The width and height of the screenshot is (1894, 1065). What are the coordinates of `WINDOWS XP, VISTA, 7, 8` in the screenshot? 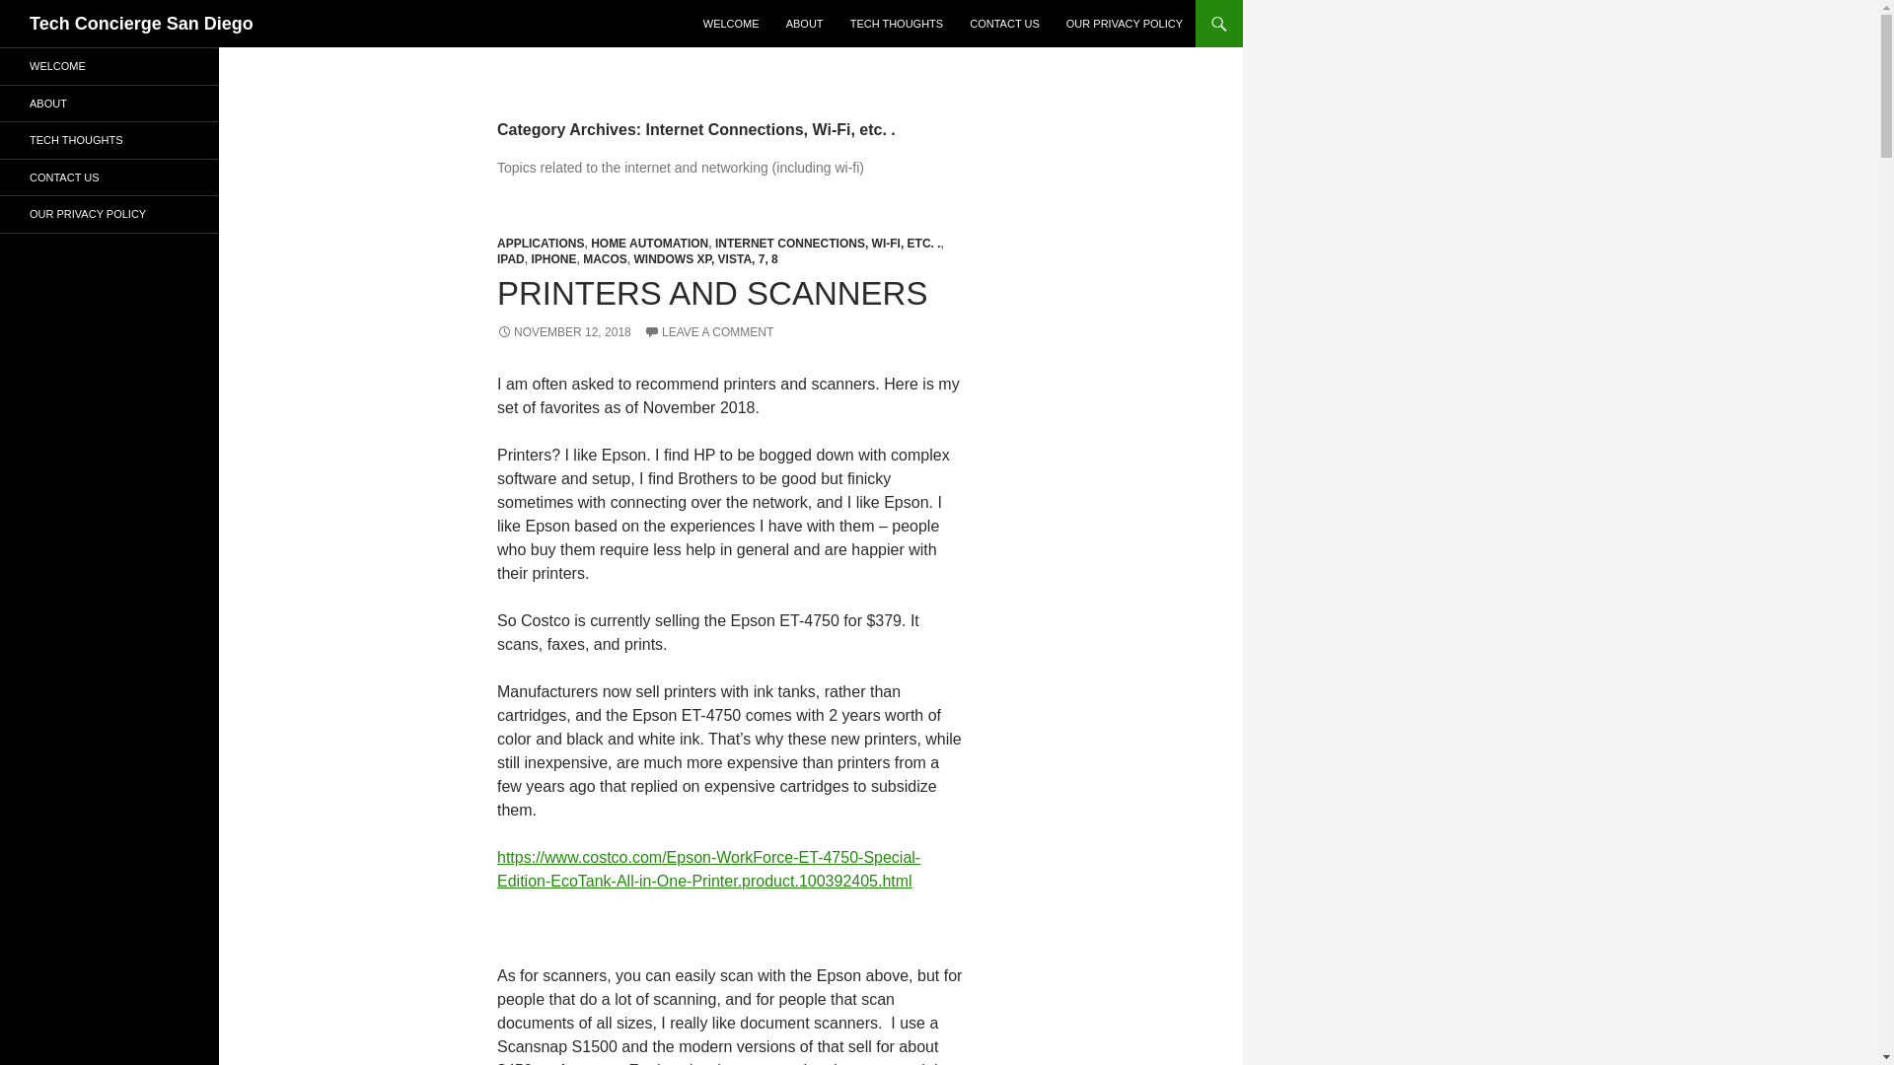 It's located at (704, 258).